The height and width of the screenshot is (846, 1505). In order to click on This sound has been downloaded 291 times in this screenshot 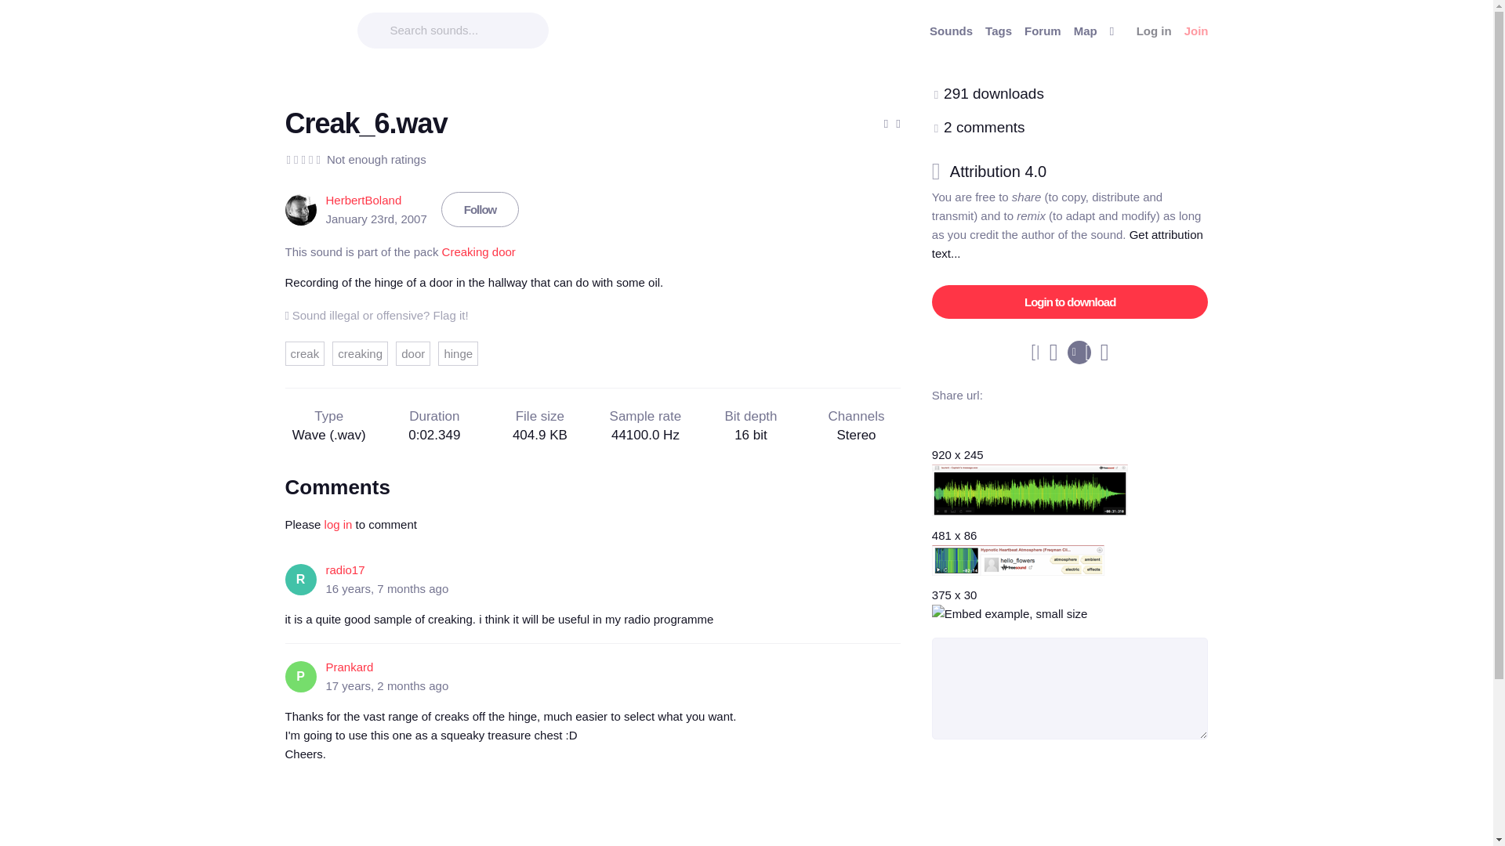, I will do `click(994, 93)`.